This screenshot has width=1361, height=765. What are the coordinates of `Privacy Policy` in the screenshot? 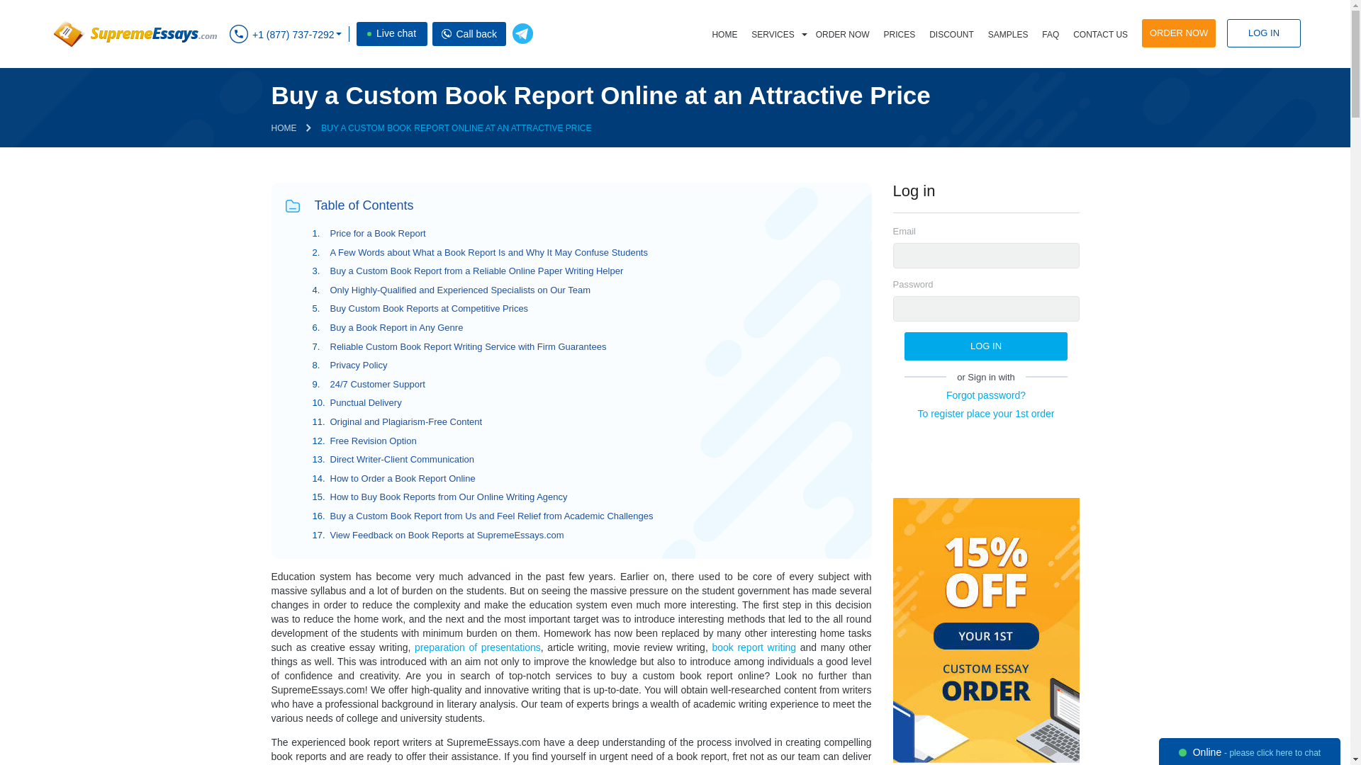 It's located at (359, 364).